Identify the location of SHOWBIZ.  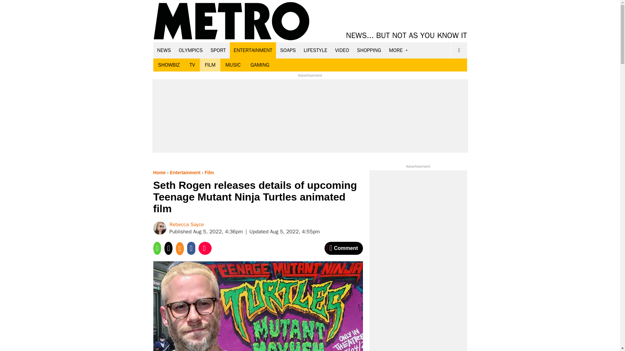
(169, 65).